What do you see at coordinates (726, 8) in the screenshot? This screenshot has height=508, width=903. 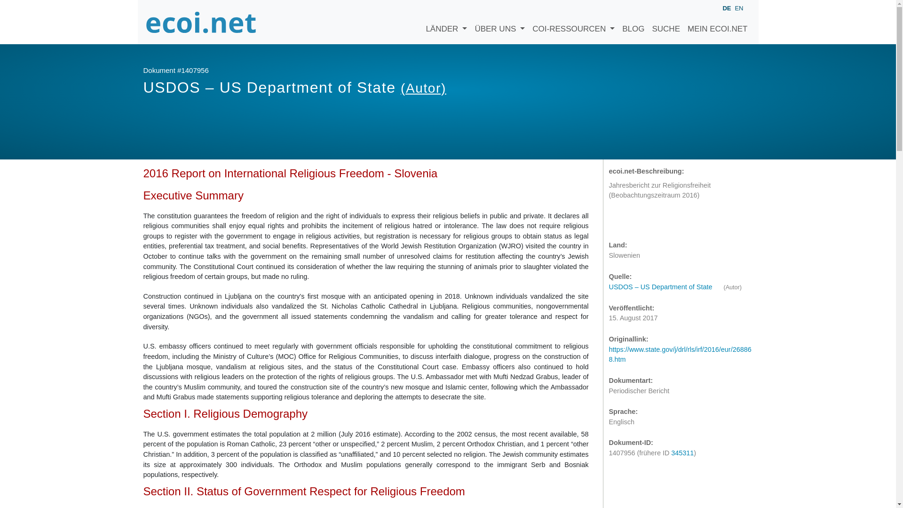 I see `Deutsch` at bounding box center [726, 8].